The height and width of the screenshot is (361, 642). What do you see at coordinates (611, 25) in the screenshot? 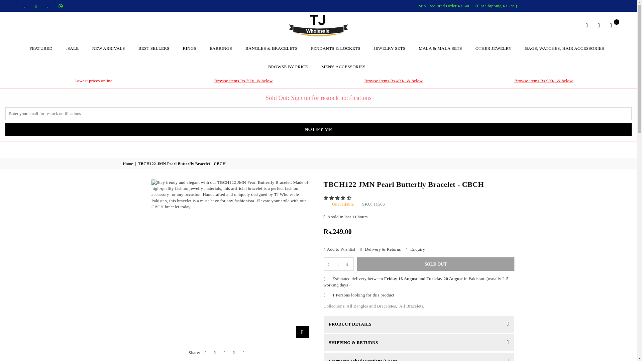
I see `0` at bounding box center [611, 25].